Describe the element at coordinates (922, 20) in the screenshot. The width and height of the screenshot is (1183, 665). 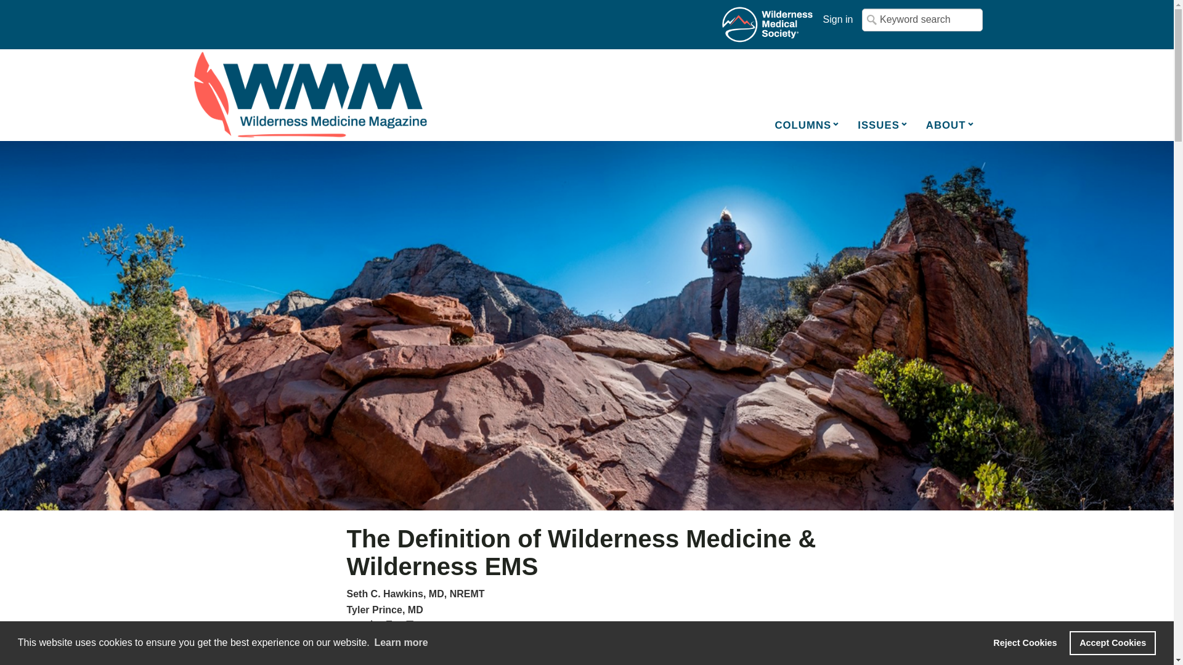
I see `Keyword search` at that location.